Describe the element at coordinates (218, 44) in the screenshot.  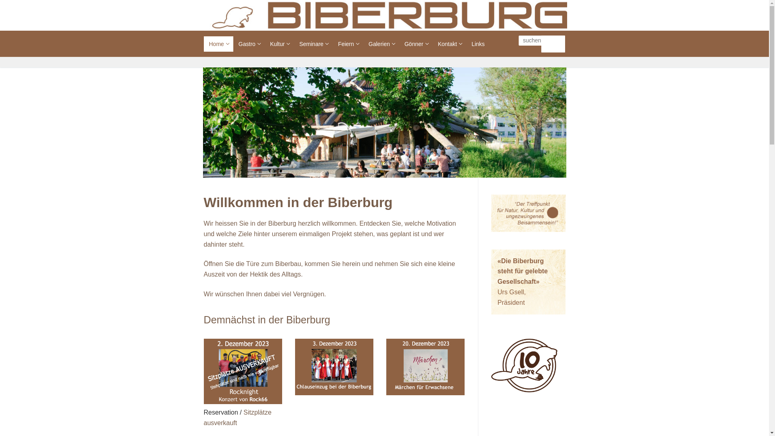
I see `Home
 ` at that location.